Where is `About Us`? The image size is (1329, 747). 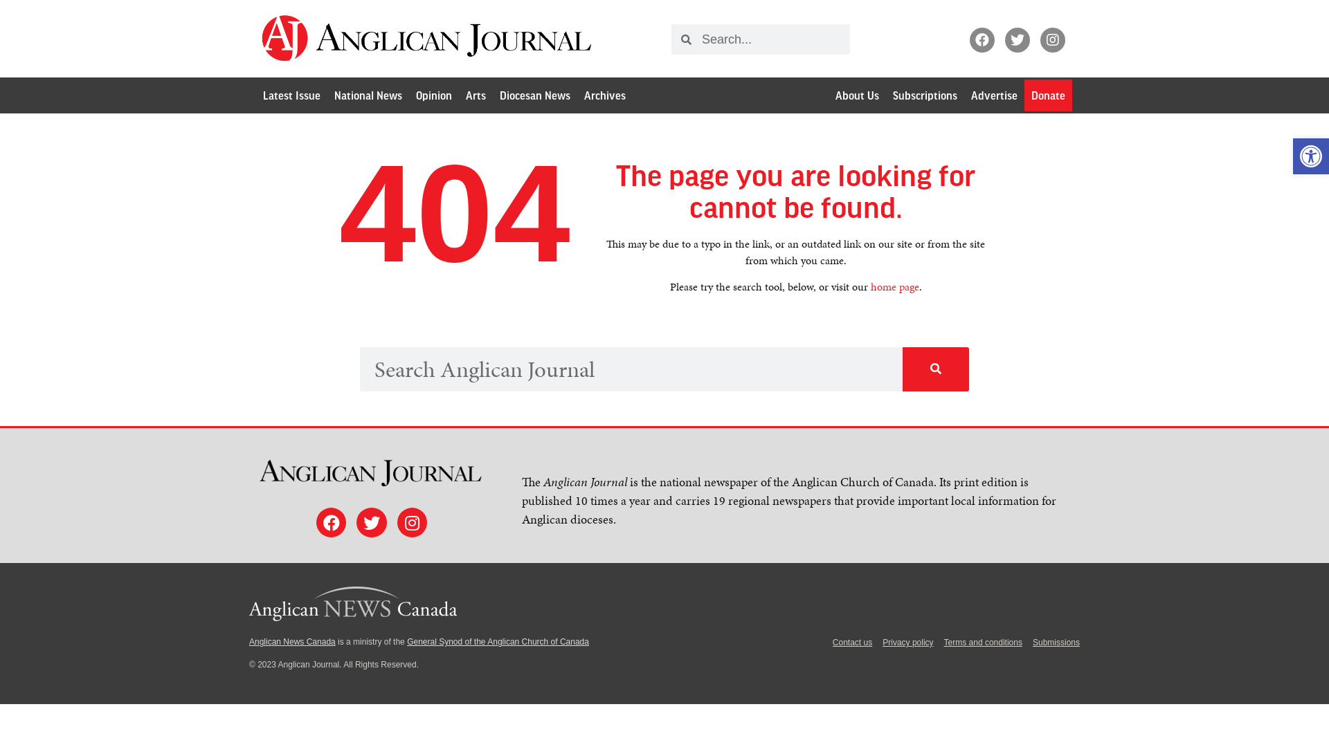 About Us is located at coordinates (857, 95).